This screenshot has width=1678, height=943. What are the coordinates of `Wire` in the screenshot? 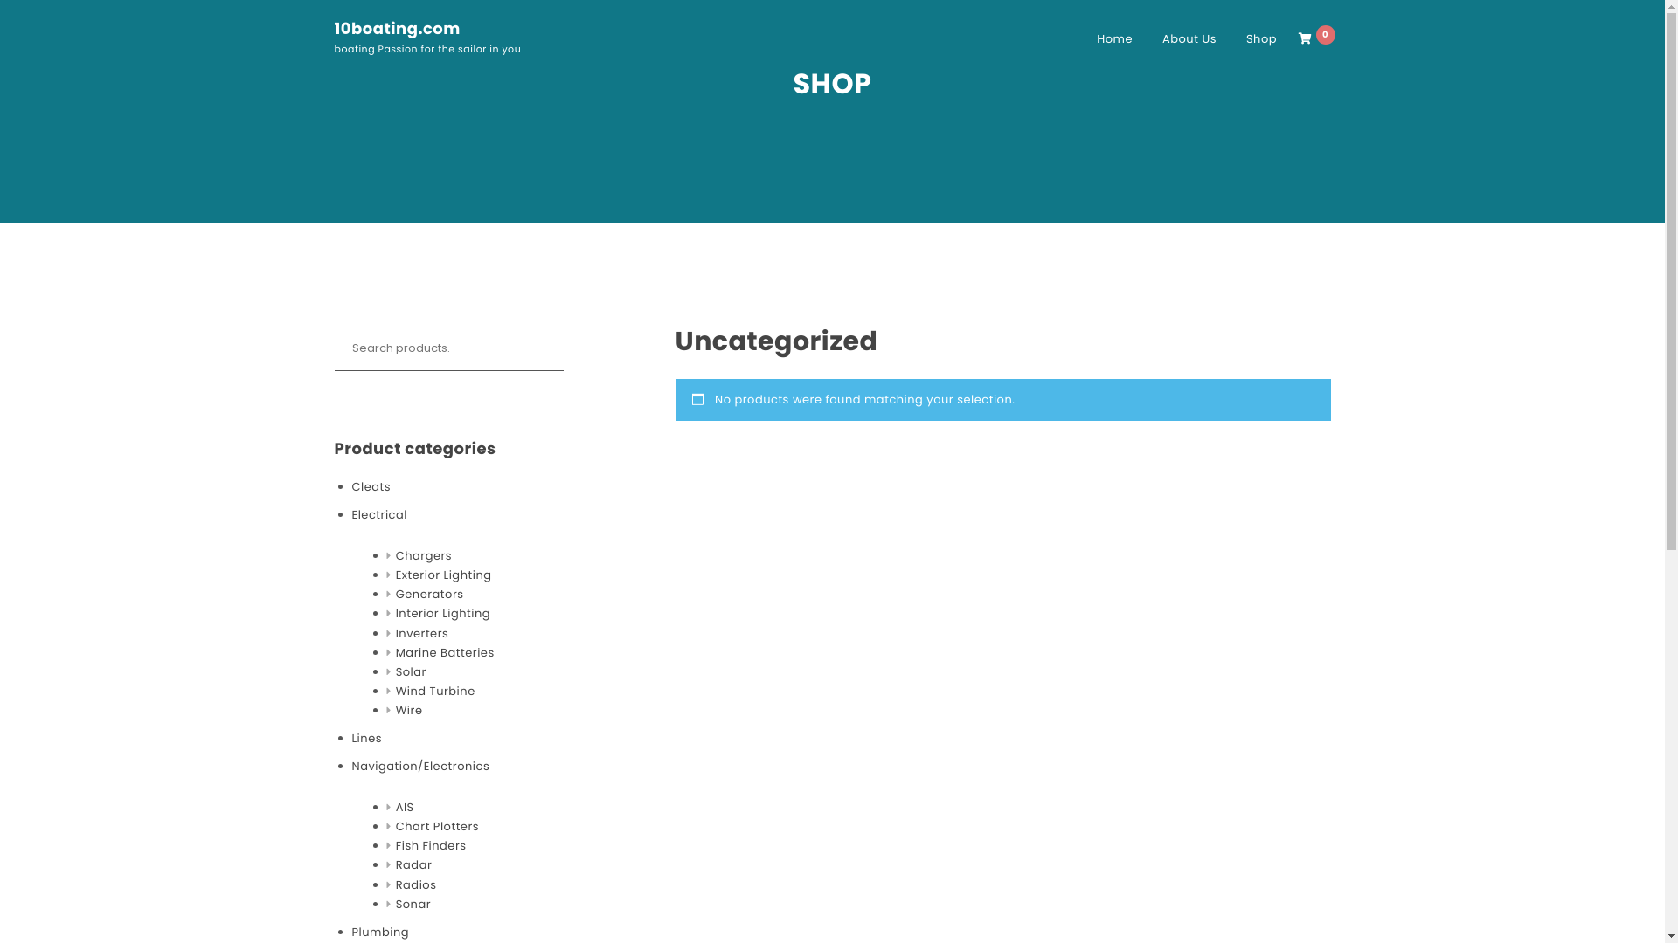 It's located at (409, 711).